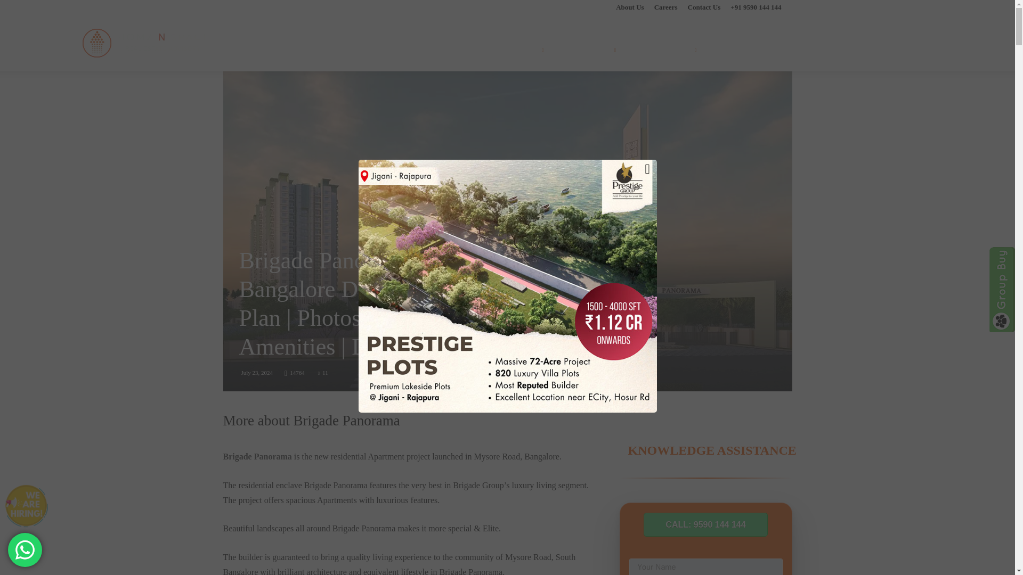 Image resolution: width=1023 pixels, height=575 pixels. What do you see at coordinates (904, 101) in the screenshot?
I see `Search` at bounding box center [904, 101].